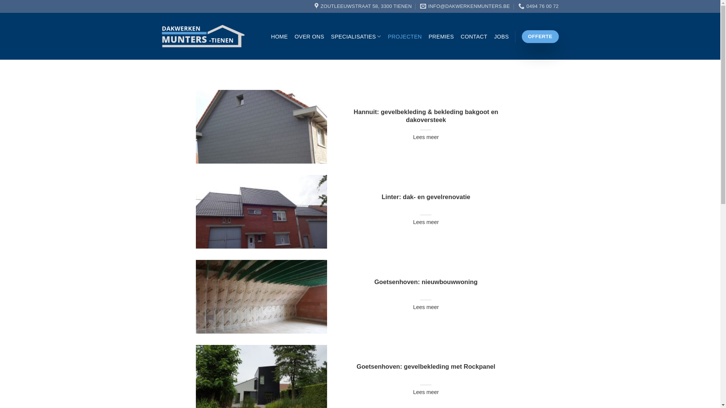 Image resolution: width=726 pixels, height=408 pixels. Describe the element at coordinates (360, 212) in the screenshot. I see `Linter: dak- en gevelrenovatie
Lees meer` at that location.